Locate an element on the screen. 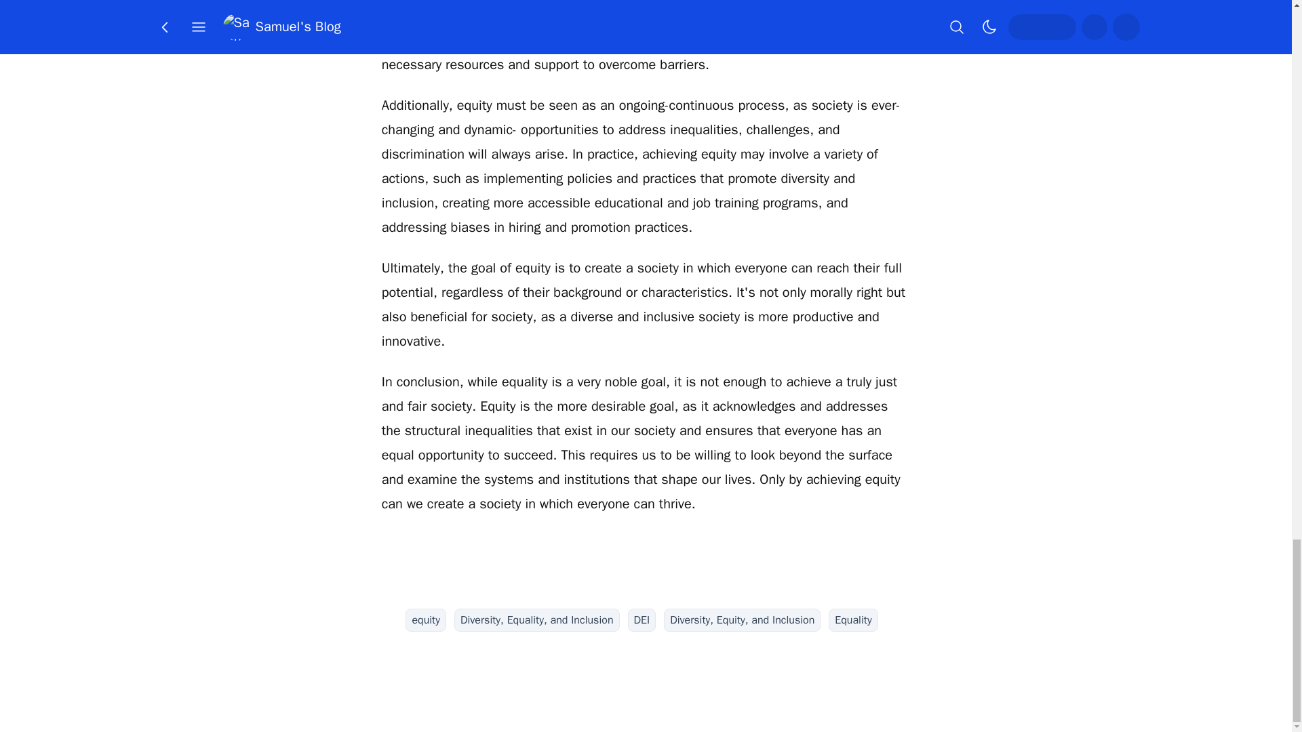  Equality is located at coordinates (853, 619).